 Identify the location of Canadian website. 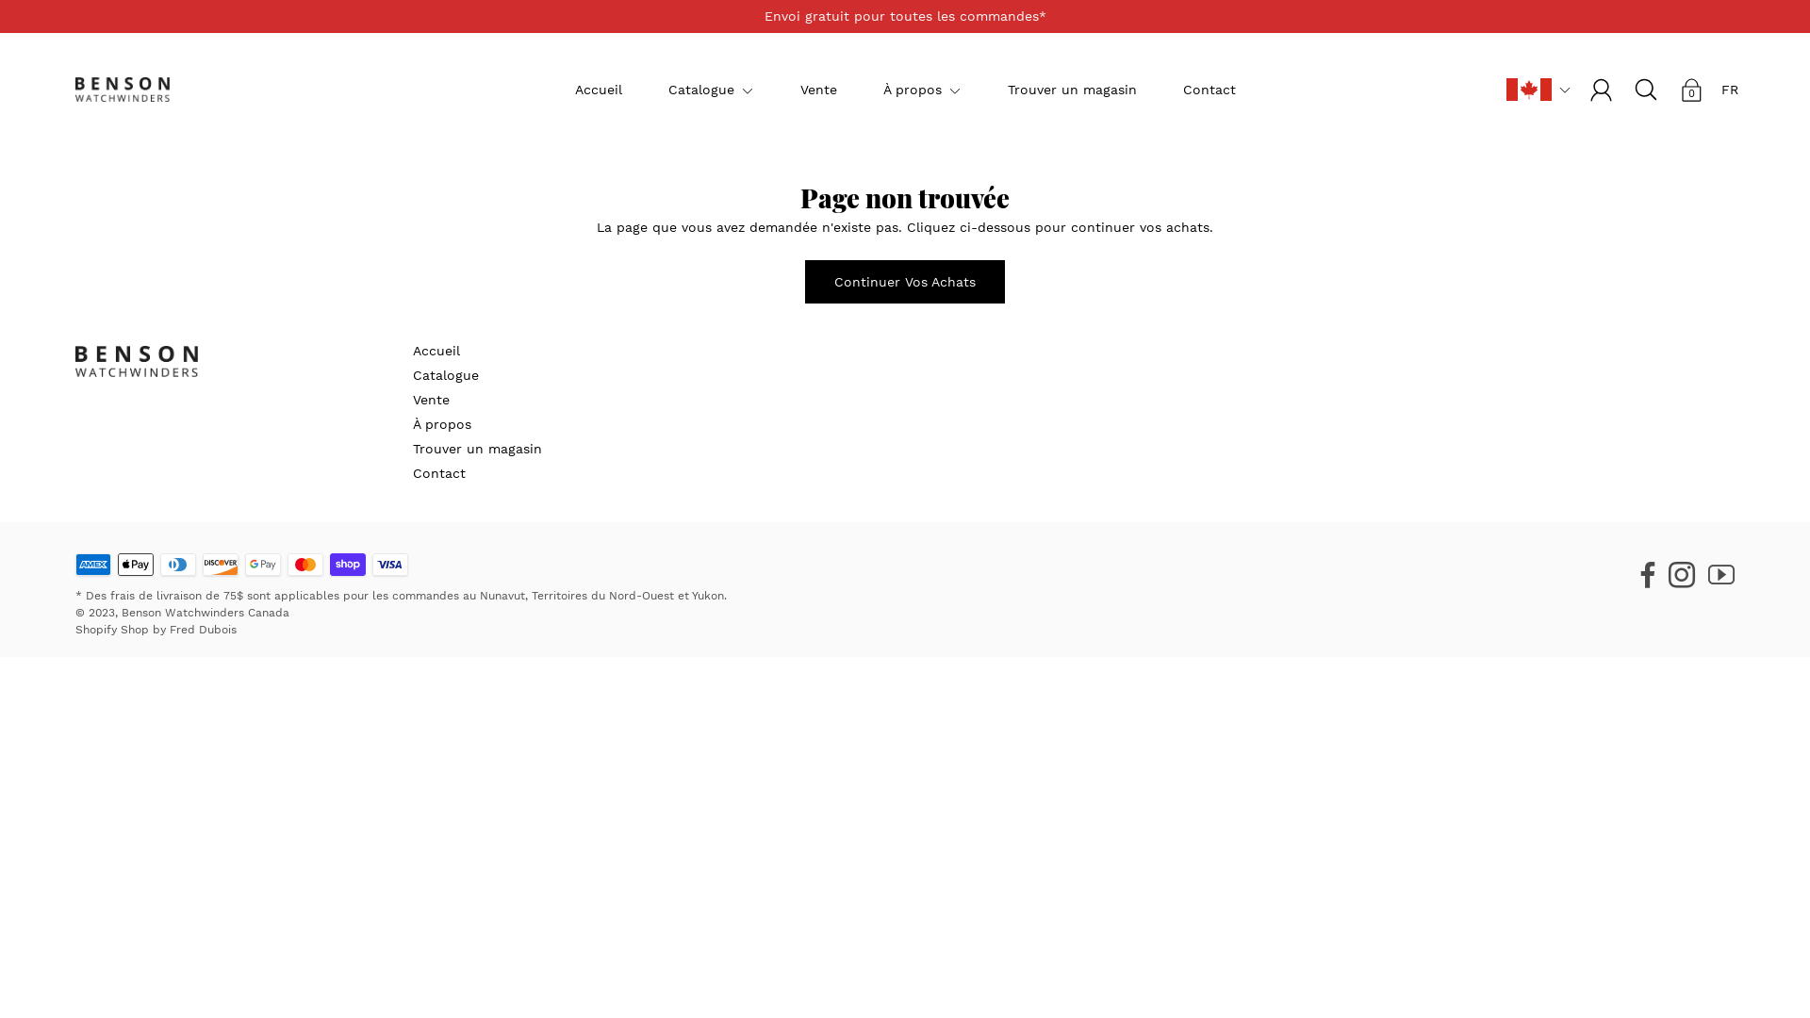
(1529, 89).